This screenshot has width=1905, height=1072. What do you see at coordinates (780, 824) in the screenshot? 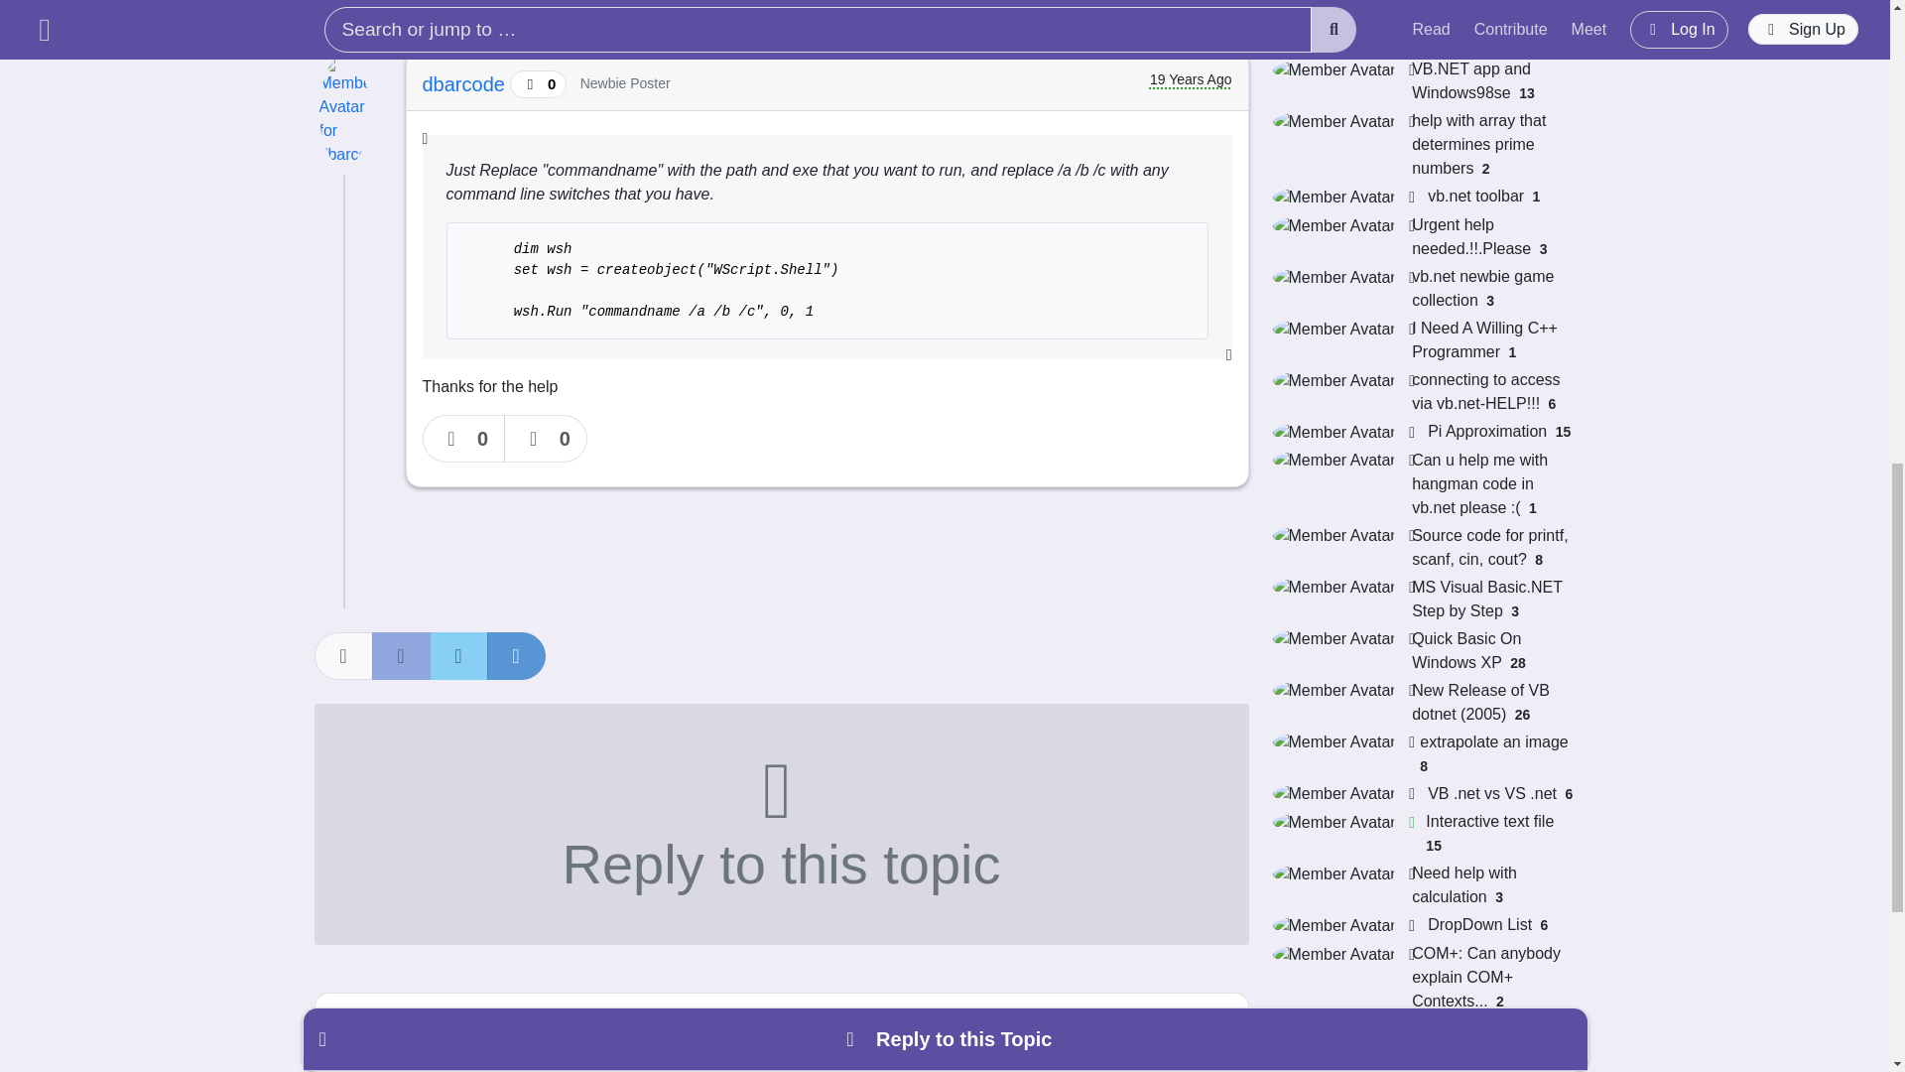
I see `Reply to this topic` at bounding box center [780, 824].